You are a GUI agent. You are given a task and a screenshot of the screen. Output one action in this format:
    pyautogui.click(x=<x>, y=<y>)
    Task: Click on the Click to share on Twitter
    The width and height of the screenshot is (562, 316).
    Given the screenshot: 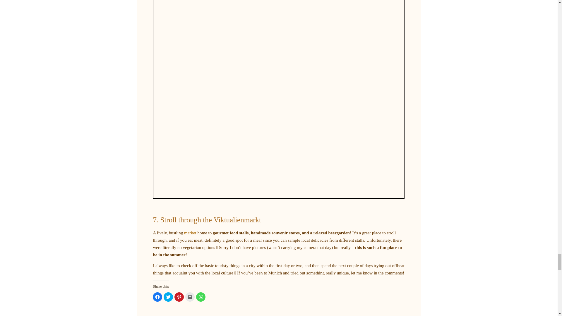 What is the action you would take?
    pyautogui.click(x=168, y=297)
    